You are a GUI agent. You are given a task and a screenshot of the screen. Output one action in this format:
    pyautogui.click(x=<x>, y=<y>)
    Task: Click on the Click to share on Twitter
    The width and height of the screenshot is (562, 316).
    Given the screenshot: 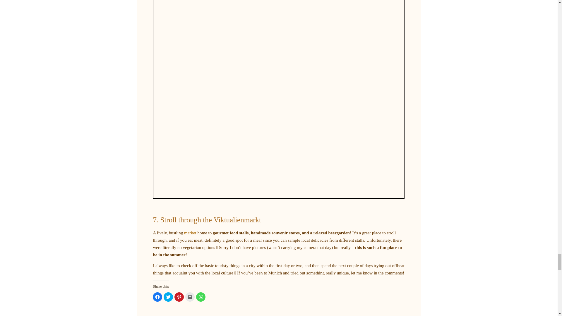 What is the action you would take?
    pyautogui.click(x=168, y=297)
    